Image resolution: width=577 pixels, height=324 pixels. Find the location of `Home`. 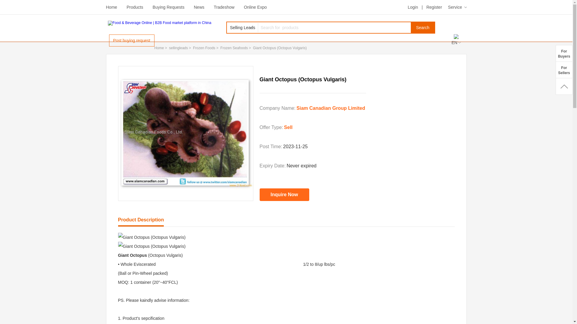

Home is located at coordinates (111, 7).